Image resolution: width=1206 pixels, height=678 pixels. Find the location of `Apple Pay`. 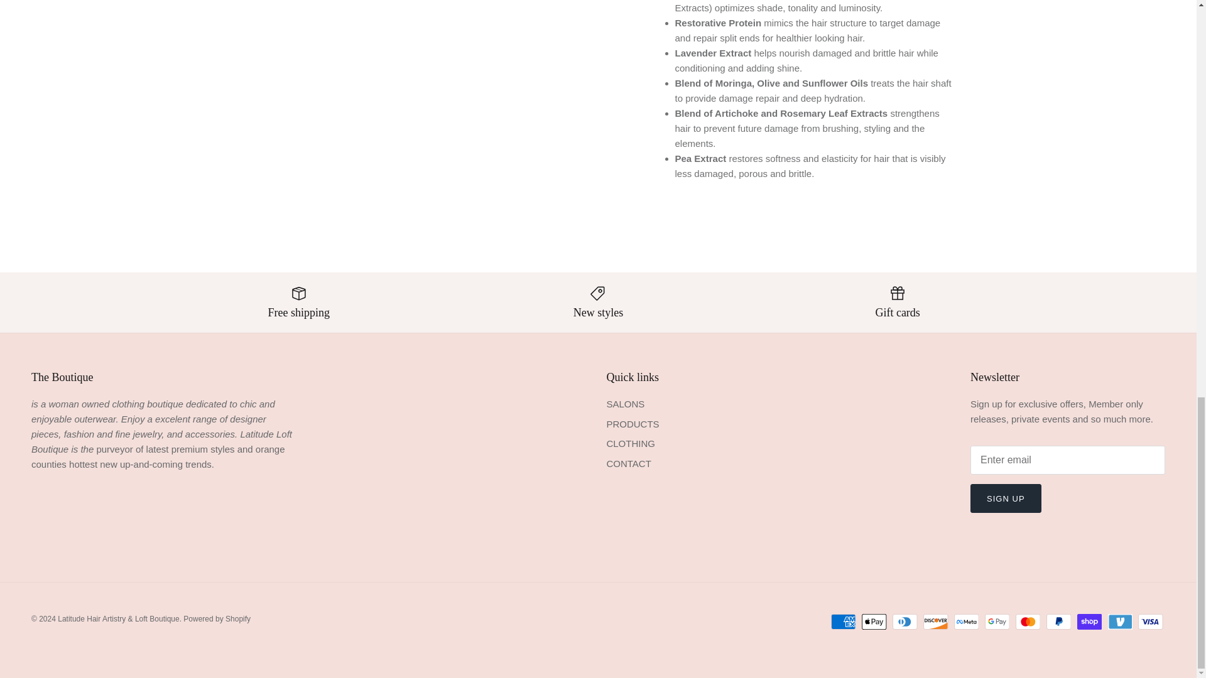

Apple Pay is located at coordinates (874, 621).